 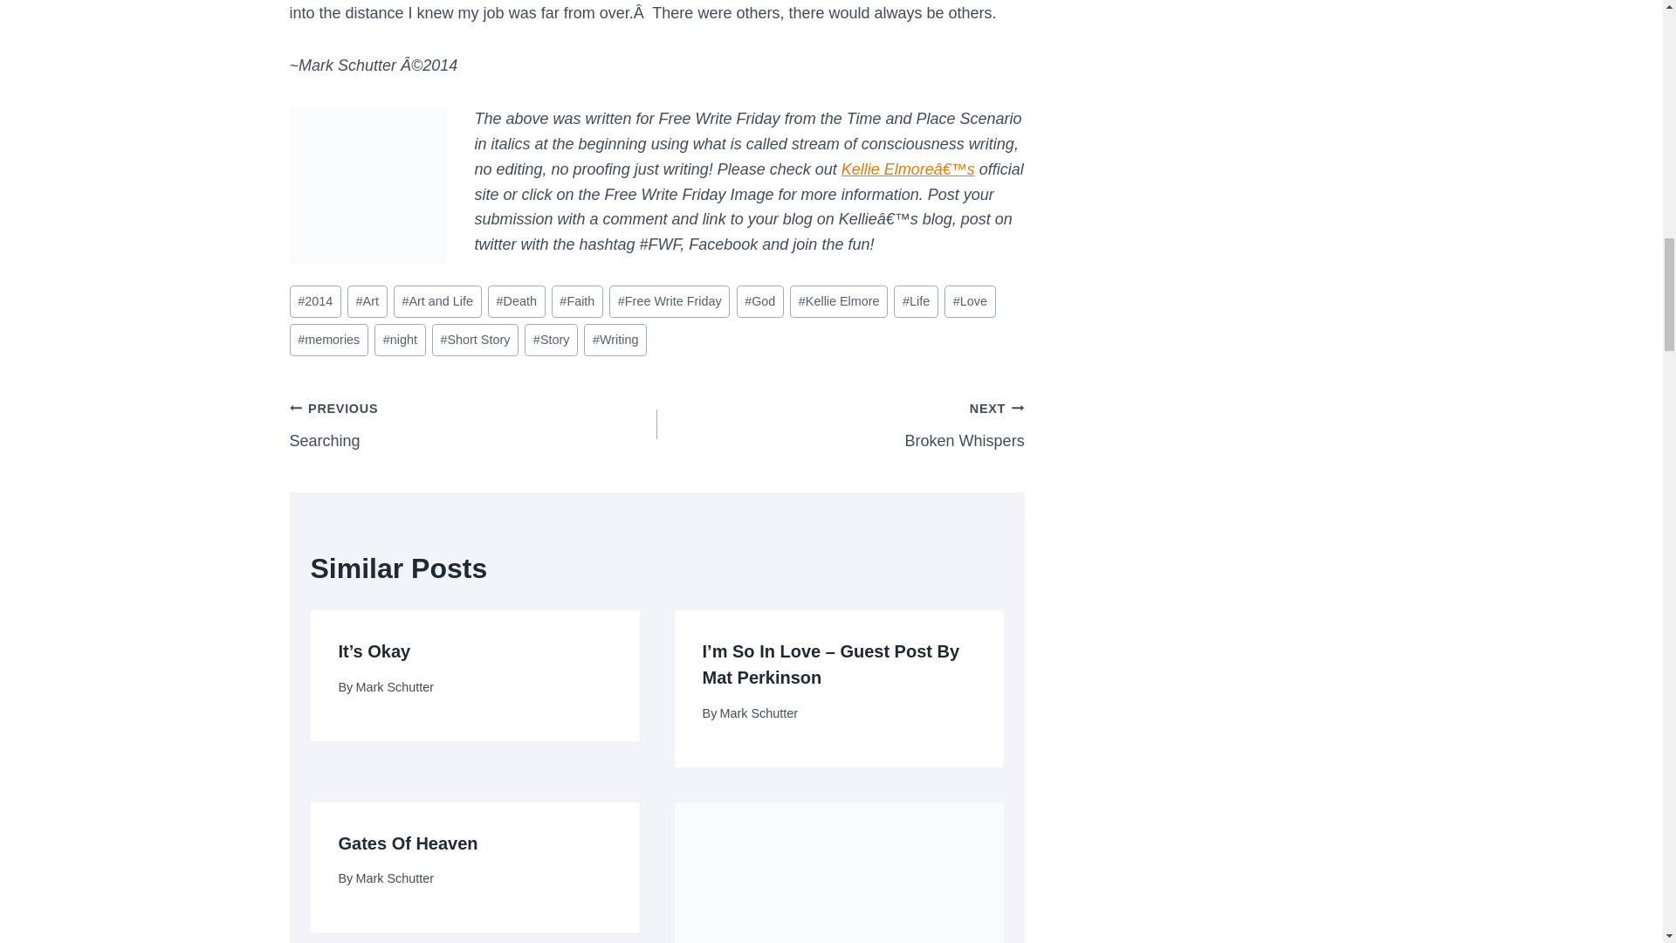 I want to click on Mark Schutter, so click(x=395, y=686).